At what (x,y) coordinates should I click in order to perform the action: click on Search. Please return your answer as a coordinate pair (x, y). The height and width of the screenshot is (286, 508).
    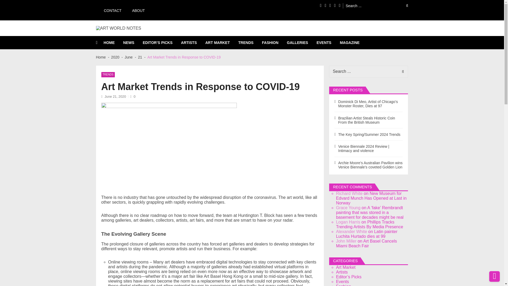
    Looking at the image, I should click on (401, 71).